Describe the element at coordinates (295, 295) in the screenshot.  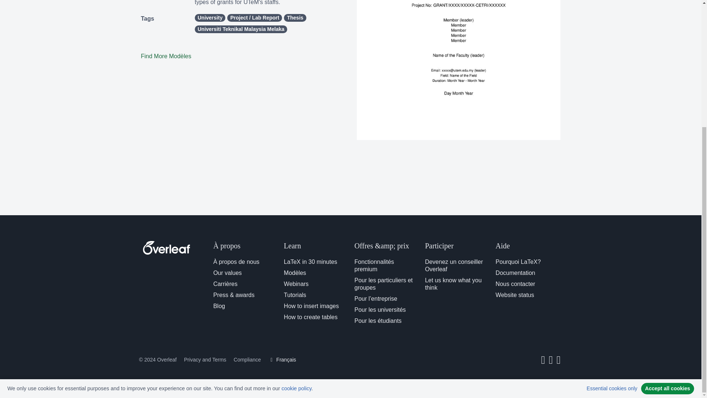
I see `Tutorials` at that location.